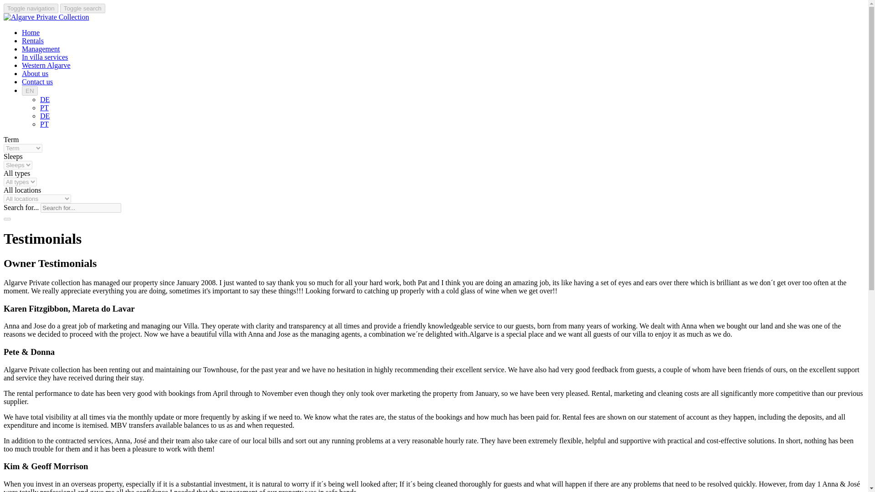  What do you see at coordinates (37, 81) in the screenshot?
I see `Contact us` at bounding box center [37, 81].